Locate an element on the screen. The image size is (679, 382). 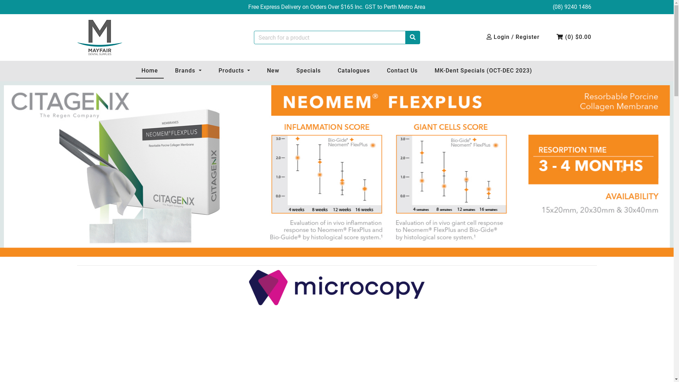
Mayfair Dental Supplies Home is located at coordinates (100, 37).